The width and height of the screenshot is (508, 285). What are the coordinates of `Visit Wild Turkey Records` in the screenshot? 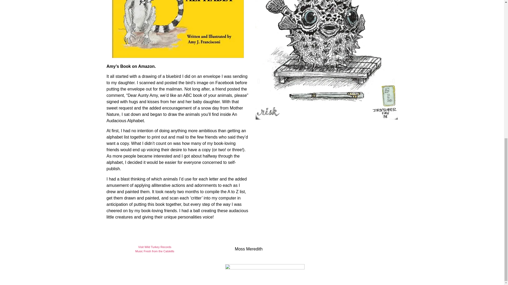 It's located at (155, 247).